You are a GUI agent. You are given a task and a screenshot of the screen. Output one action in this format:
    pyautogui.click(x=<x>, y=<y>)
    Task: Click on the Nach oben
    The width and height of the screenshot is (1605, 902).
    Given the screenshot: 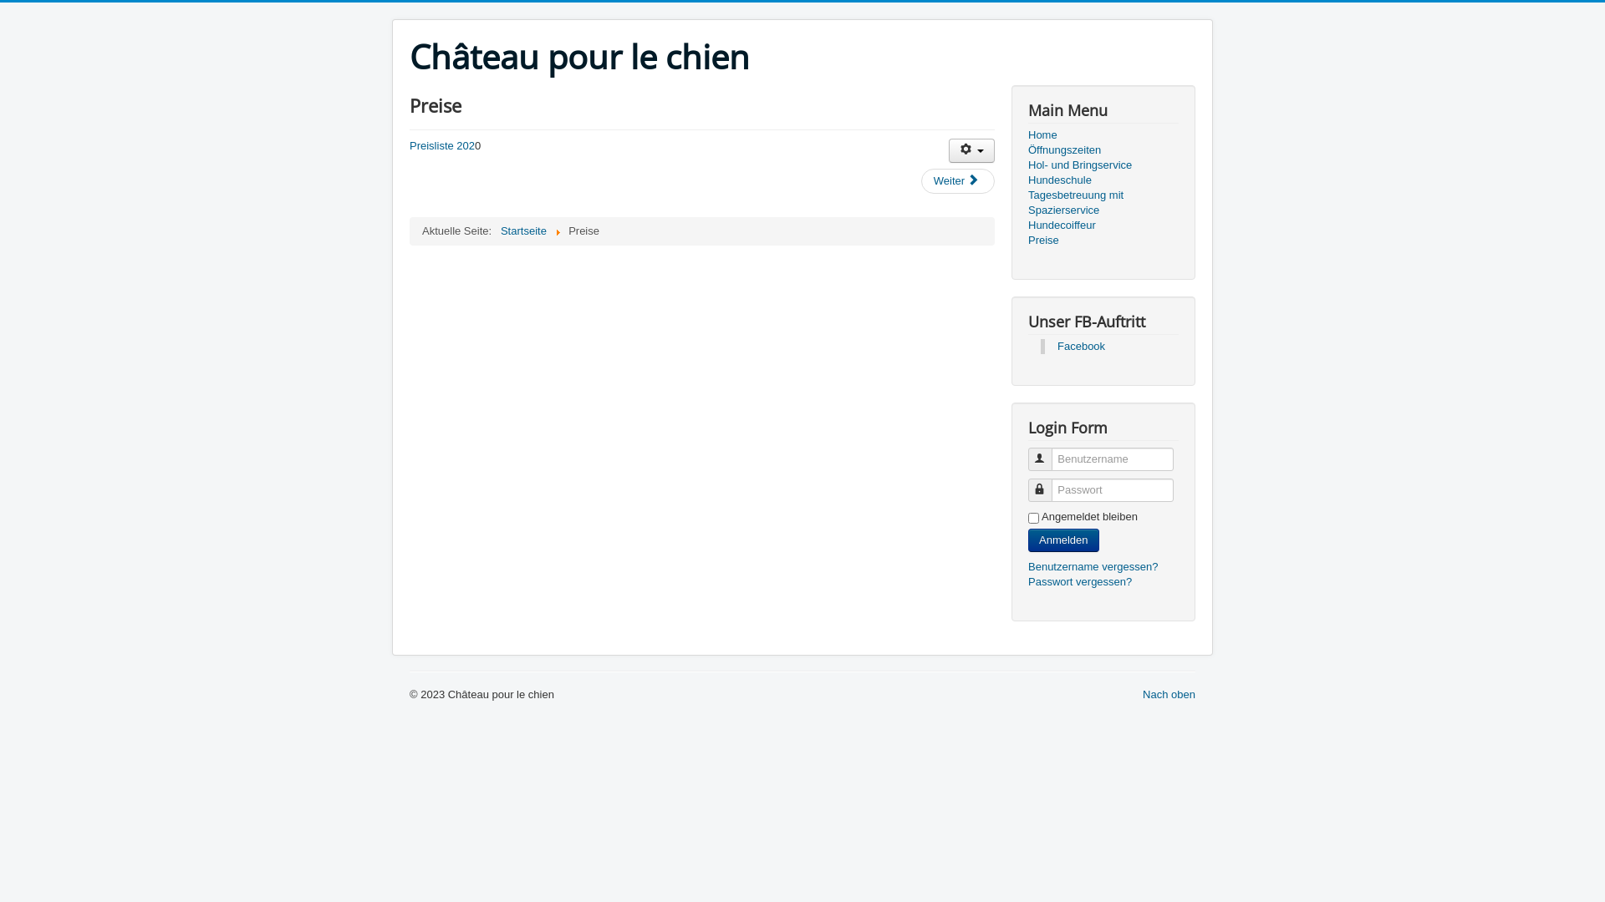 What is the action you would take?
    pyautogui.click(x=1169, y=695)
    